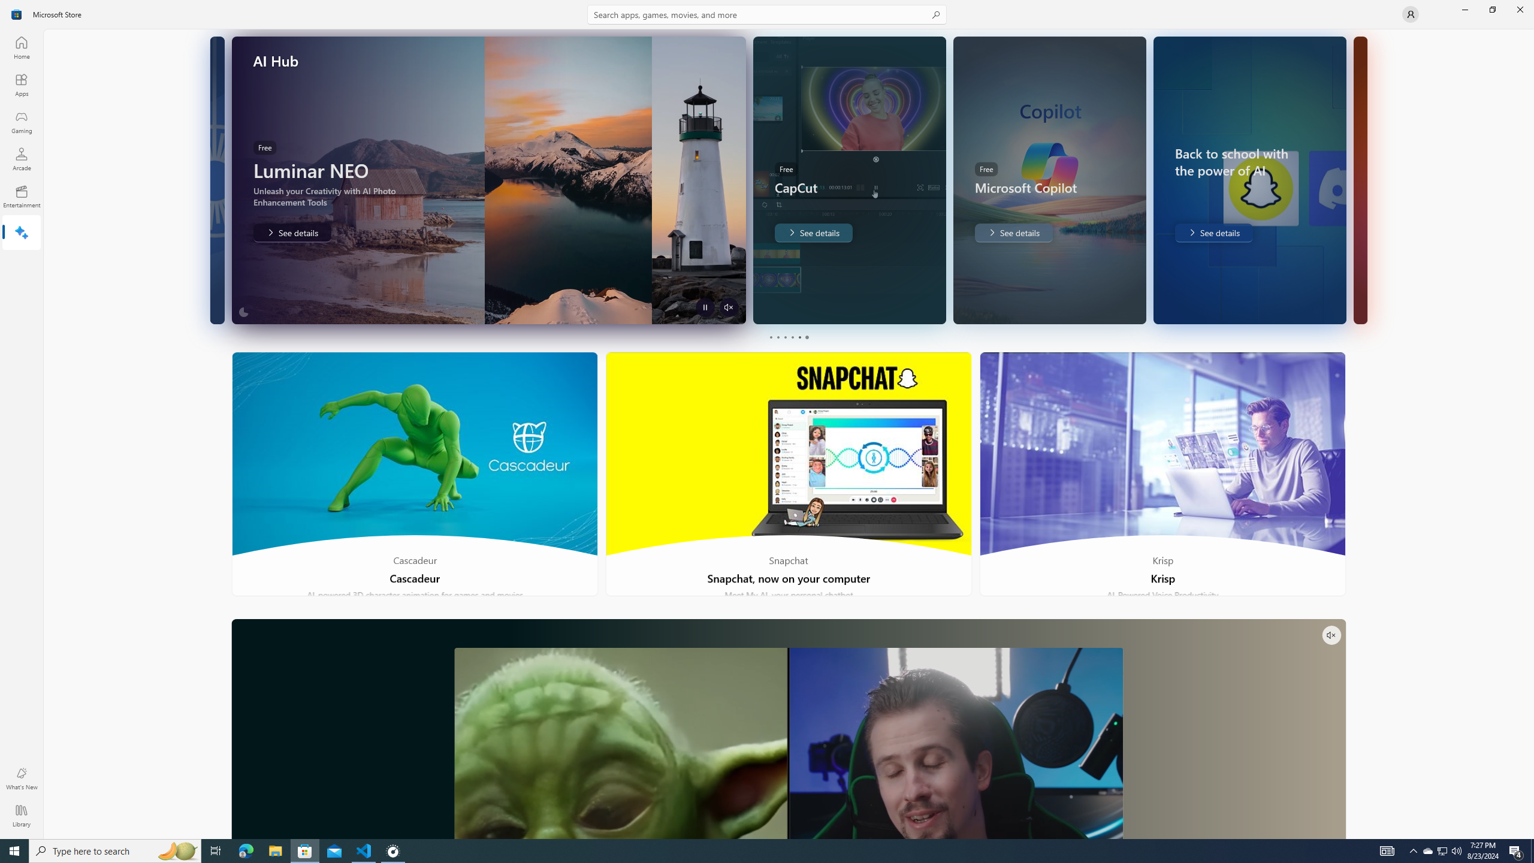 This screenshot has height=863, width=1534. Describe the element at coordinates (792, 337) in the screenshot. I see `Page 4` at that location.